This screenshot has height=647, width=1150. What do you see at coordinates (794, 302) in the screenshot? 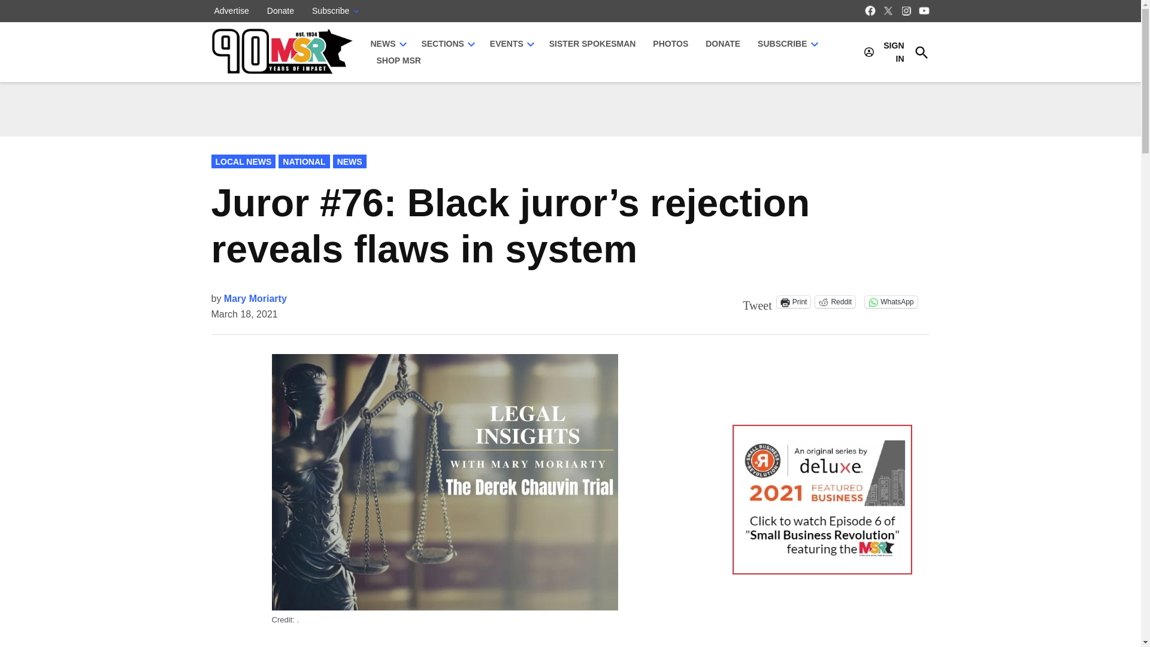
I see `Click to print` at bounding box center [794, 302].